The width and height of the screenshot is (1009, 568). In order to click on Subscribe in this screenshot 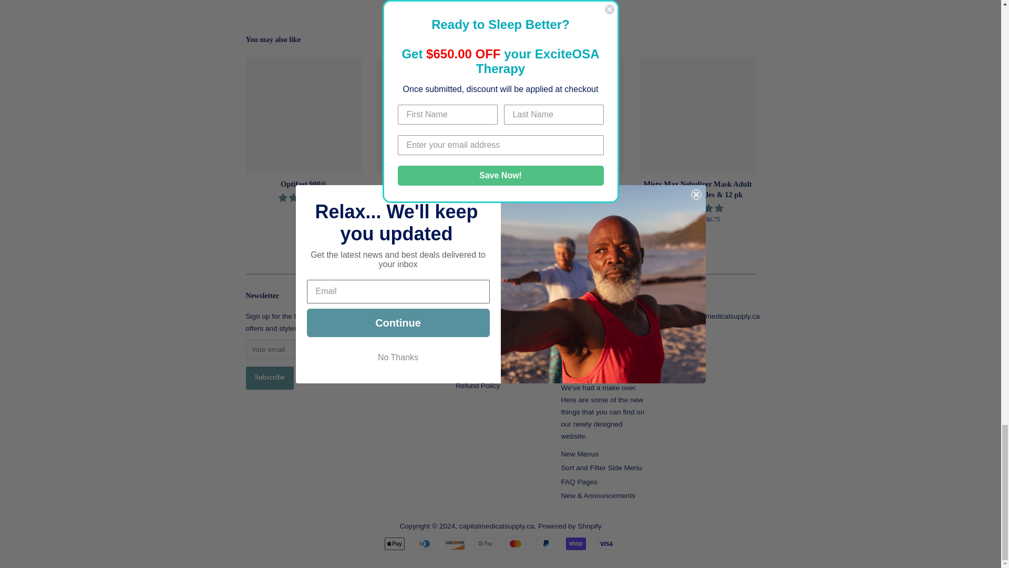, I will do `click(270, 378)`.